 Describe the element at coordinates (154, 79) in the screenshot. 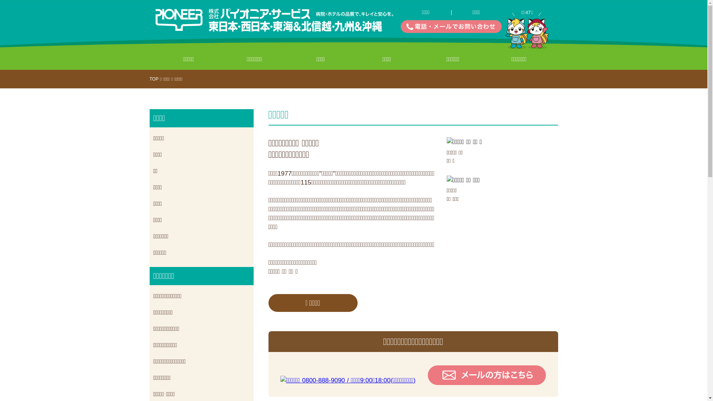

I see `TOP` at that location.